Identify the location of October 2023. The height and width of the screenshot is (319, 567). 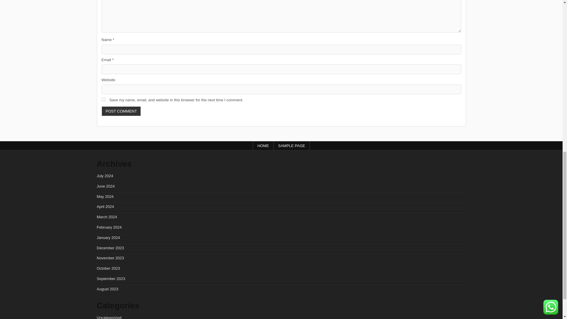
(109, 268).